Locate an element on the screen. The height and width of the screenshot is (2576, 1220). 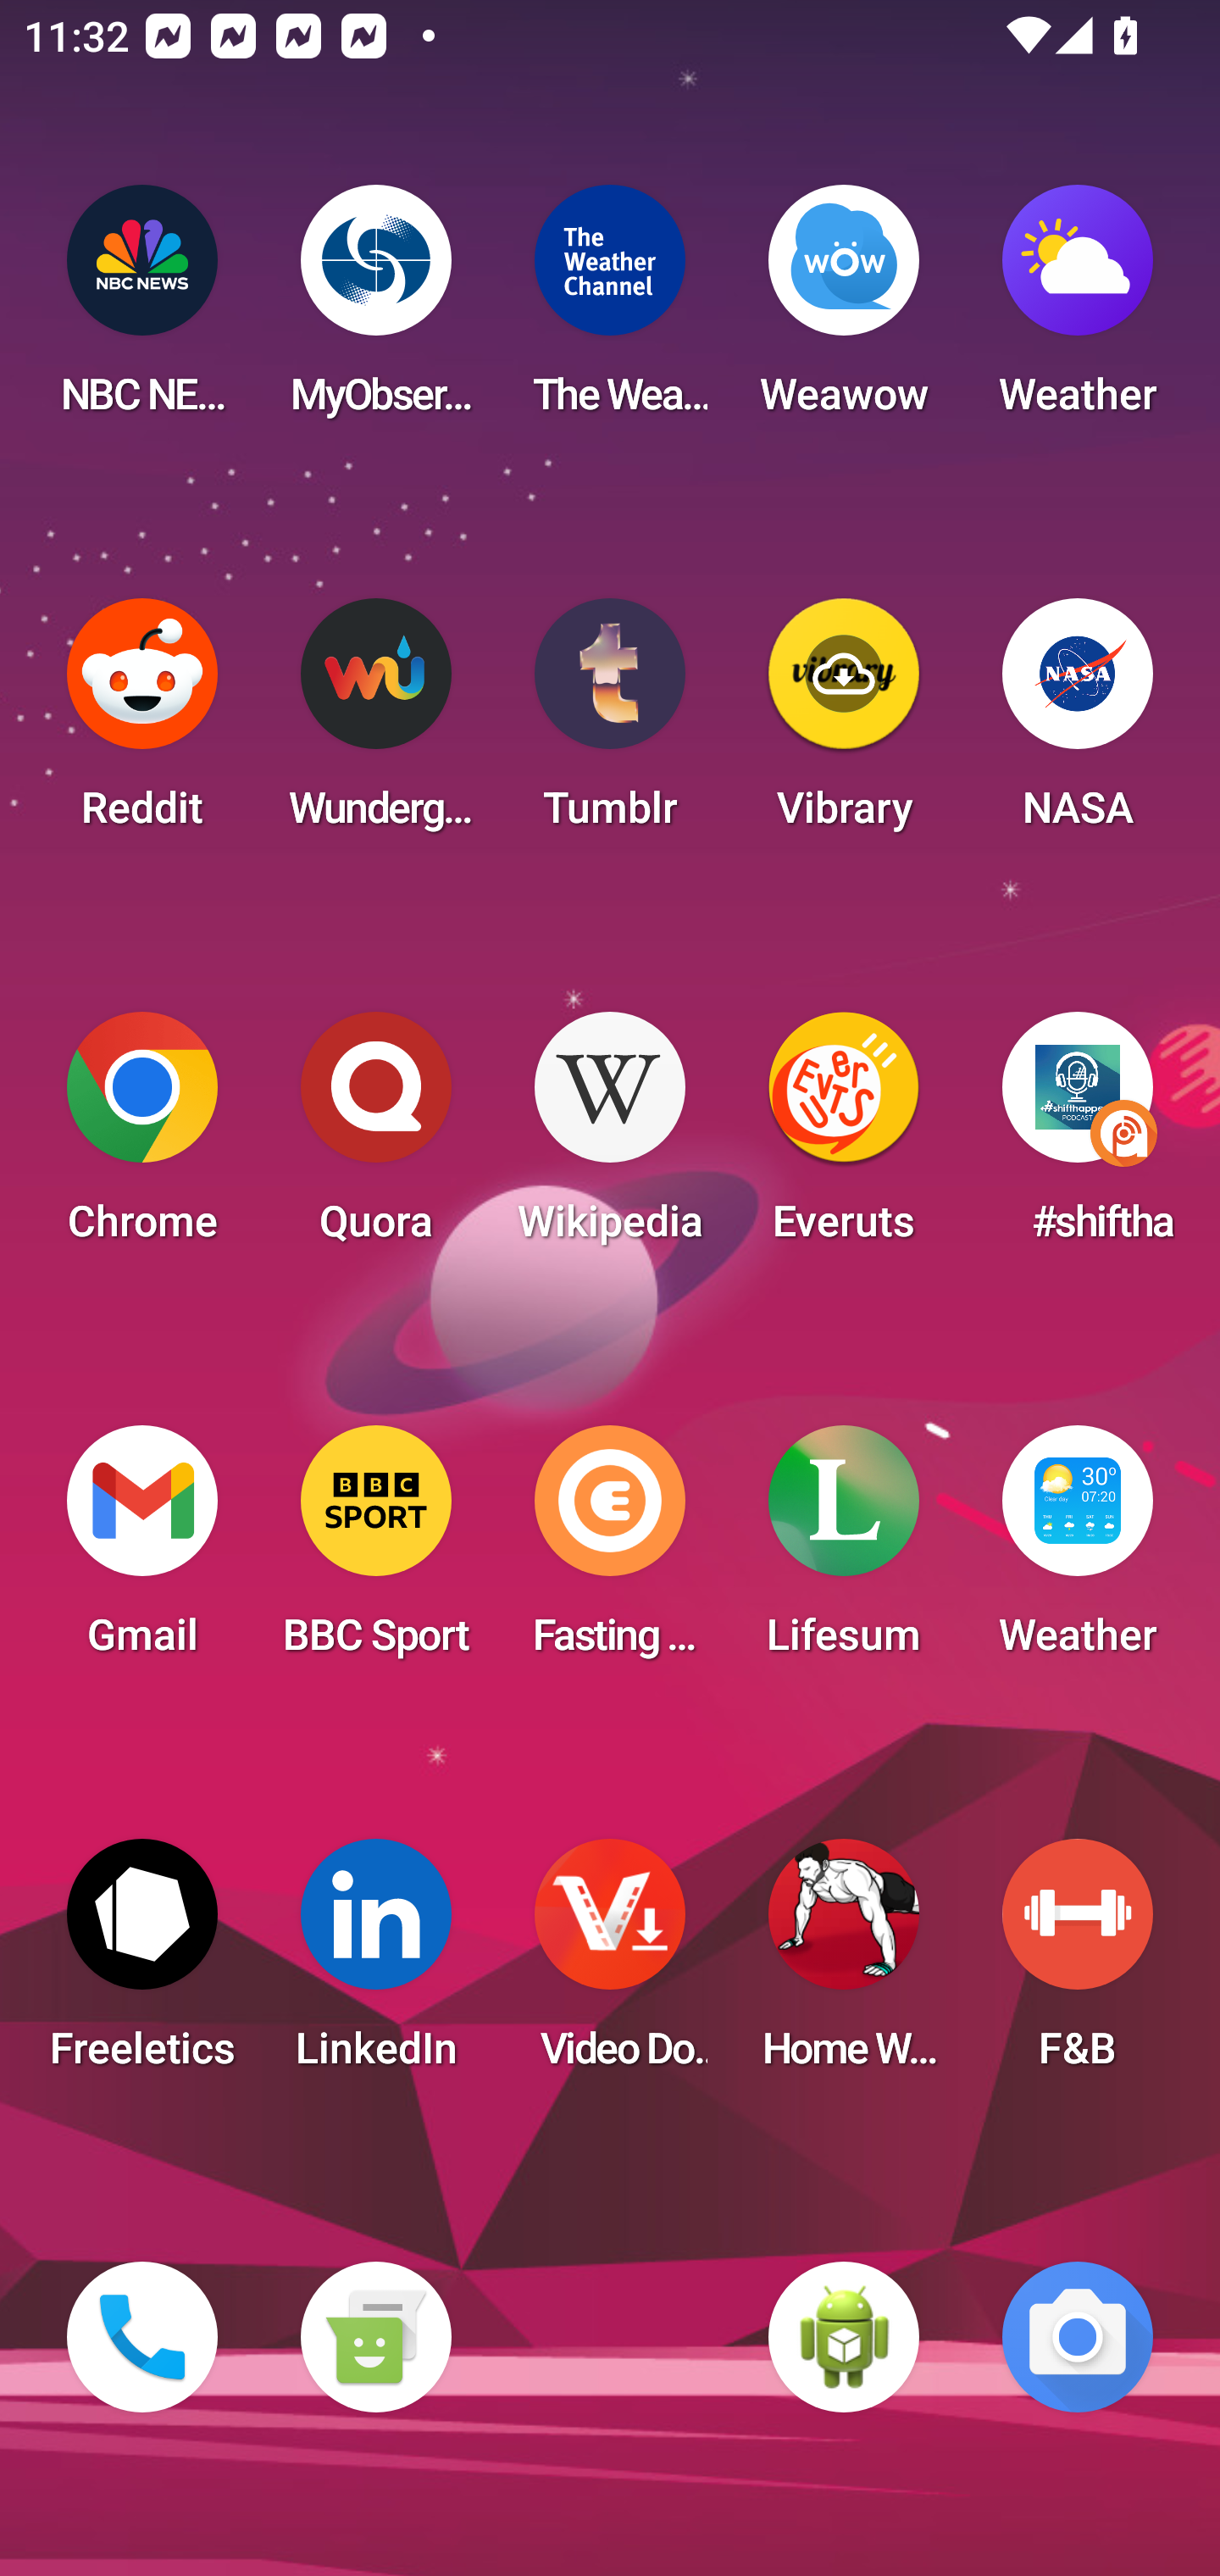
Messaging is located at coordinates (375, 2337).